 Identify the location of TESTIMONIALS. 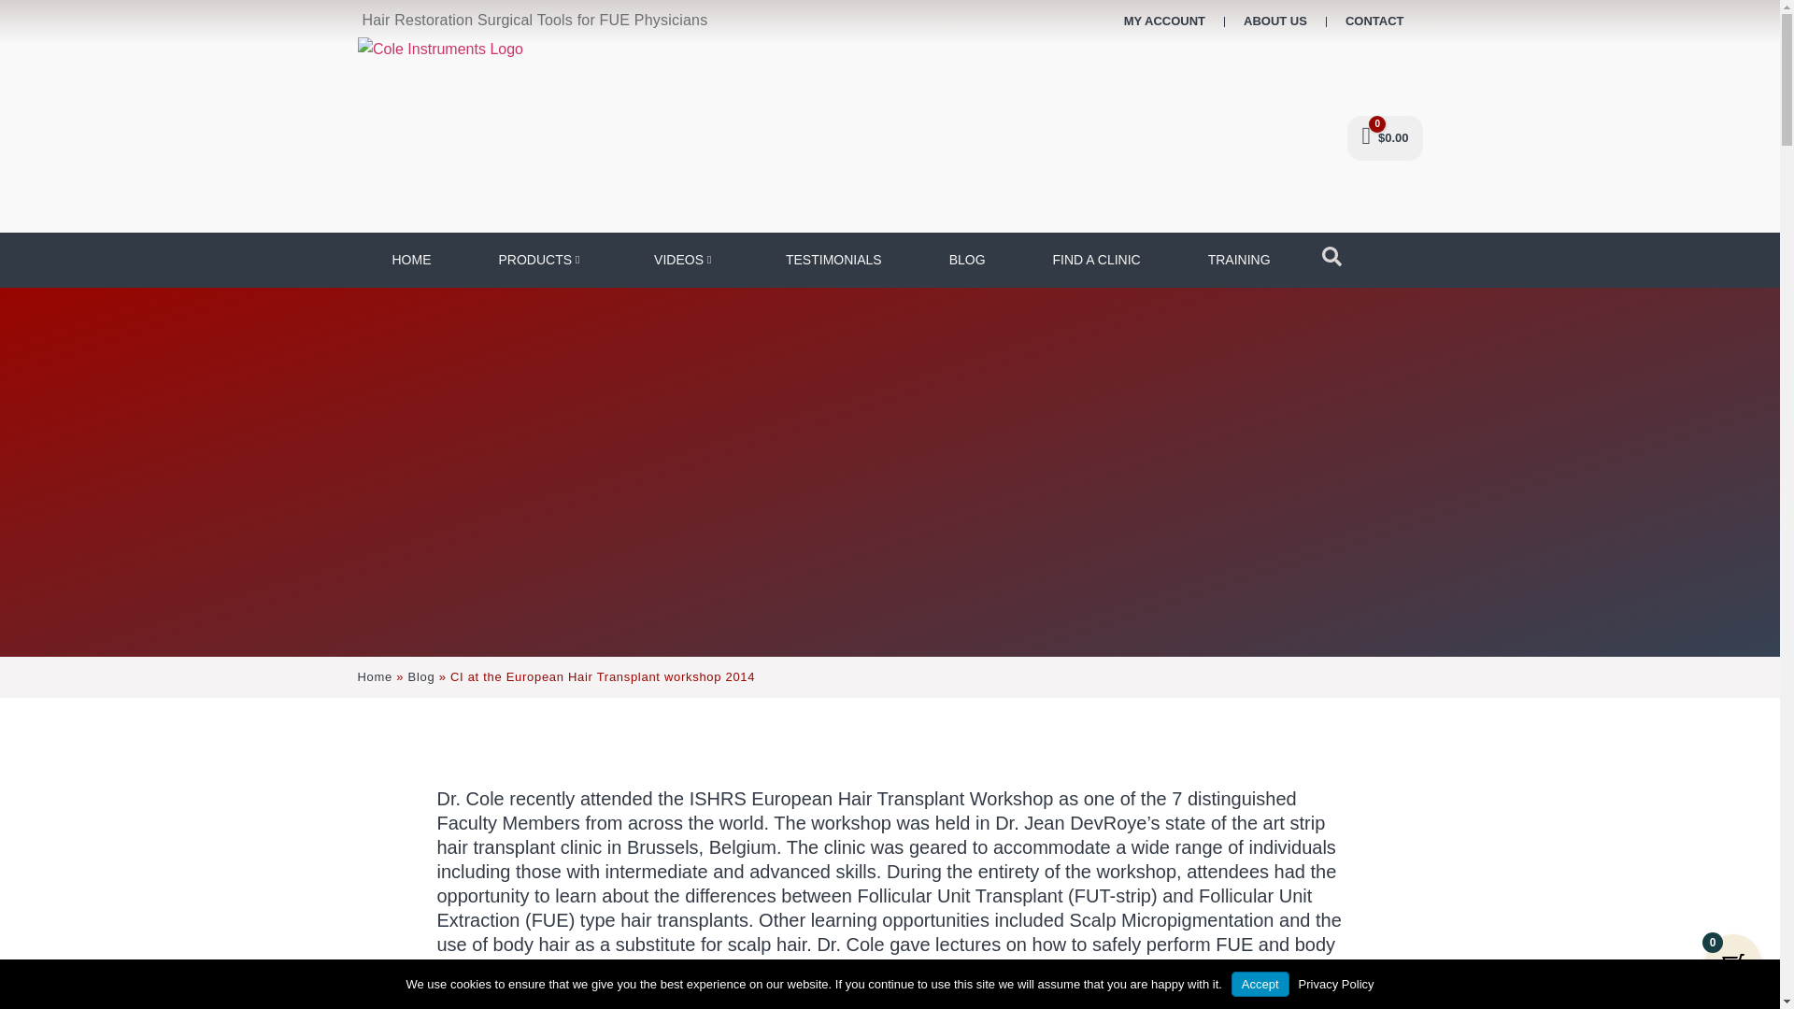
(833, 260).